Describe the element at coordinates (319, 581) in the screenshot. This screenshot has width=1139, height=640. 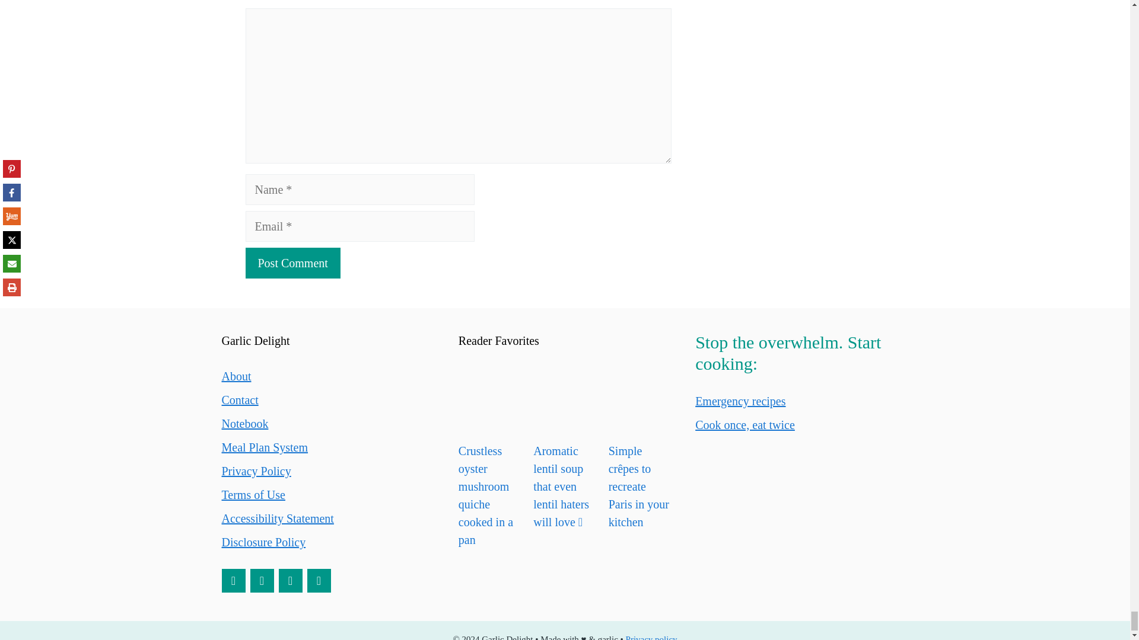
I see `Twitter` at that location.